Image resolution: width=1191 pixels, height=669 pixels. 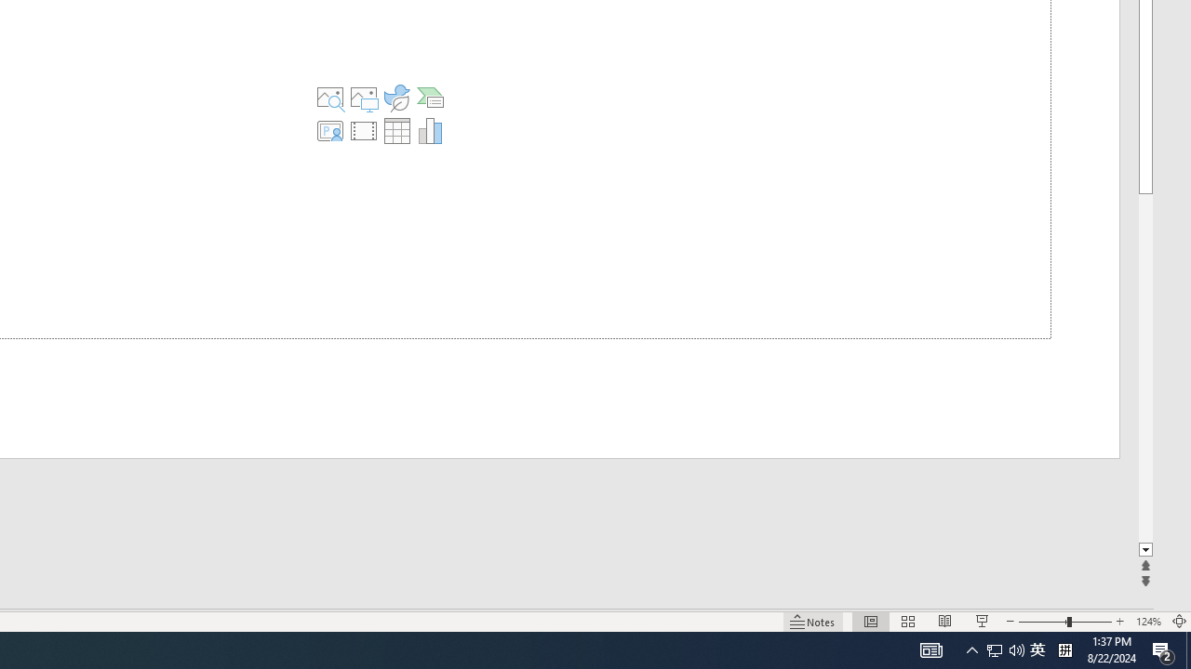 I want to click on Insert Cameo, so click(x=330, y=130).